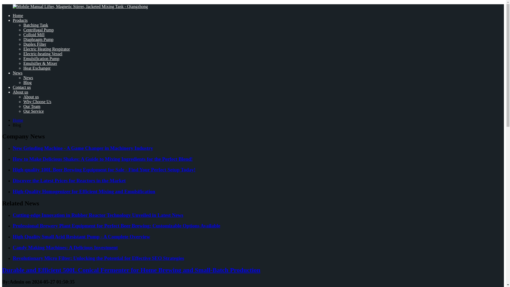 The width and height of the screenshot is (510, 287). I want to click on Centrifugal Pump, so click(38, 30).